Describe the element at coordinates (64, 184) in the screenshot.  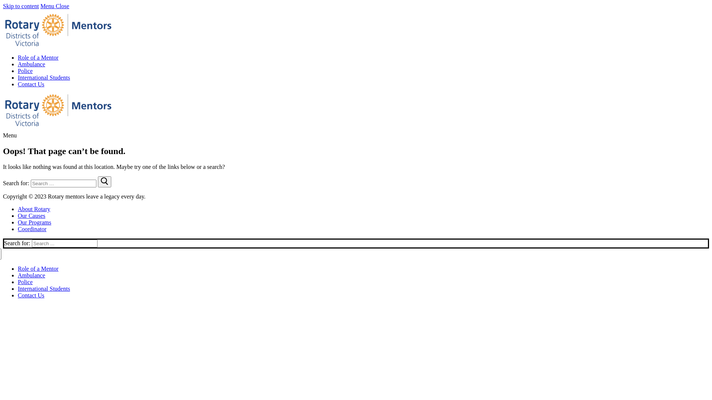
I see `Search for:` at that location.